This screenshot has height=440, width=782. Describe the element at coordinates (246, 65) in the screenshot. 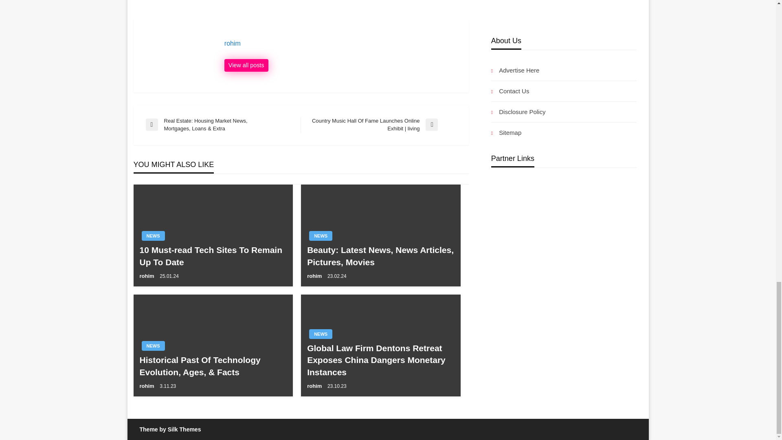

I see `View all posts` at that location.